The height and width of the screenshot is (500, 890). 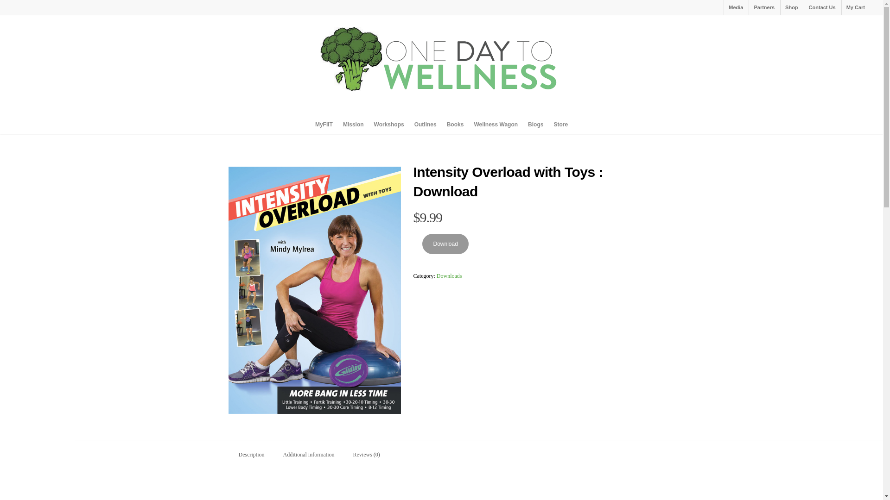 What do you see at coordinates (449, 275) in the screenshot?
I see `Downloads` at bounding box center [449, 275].